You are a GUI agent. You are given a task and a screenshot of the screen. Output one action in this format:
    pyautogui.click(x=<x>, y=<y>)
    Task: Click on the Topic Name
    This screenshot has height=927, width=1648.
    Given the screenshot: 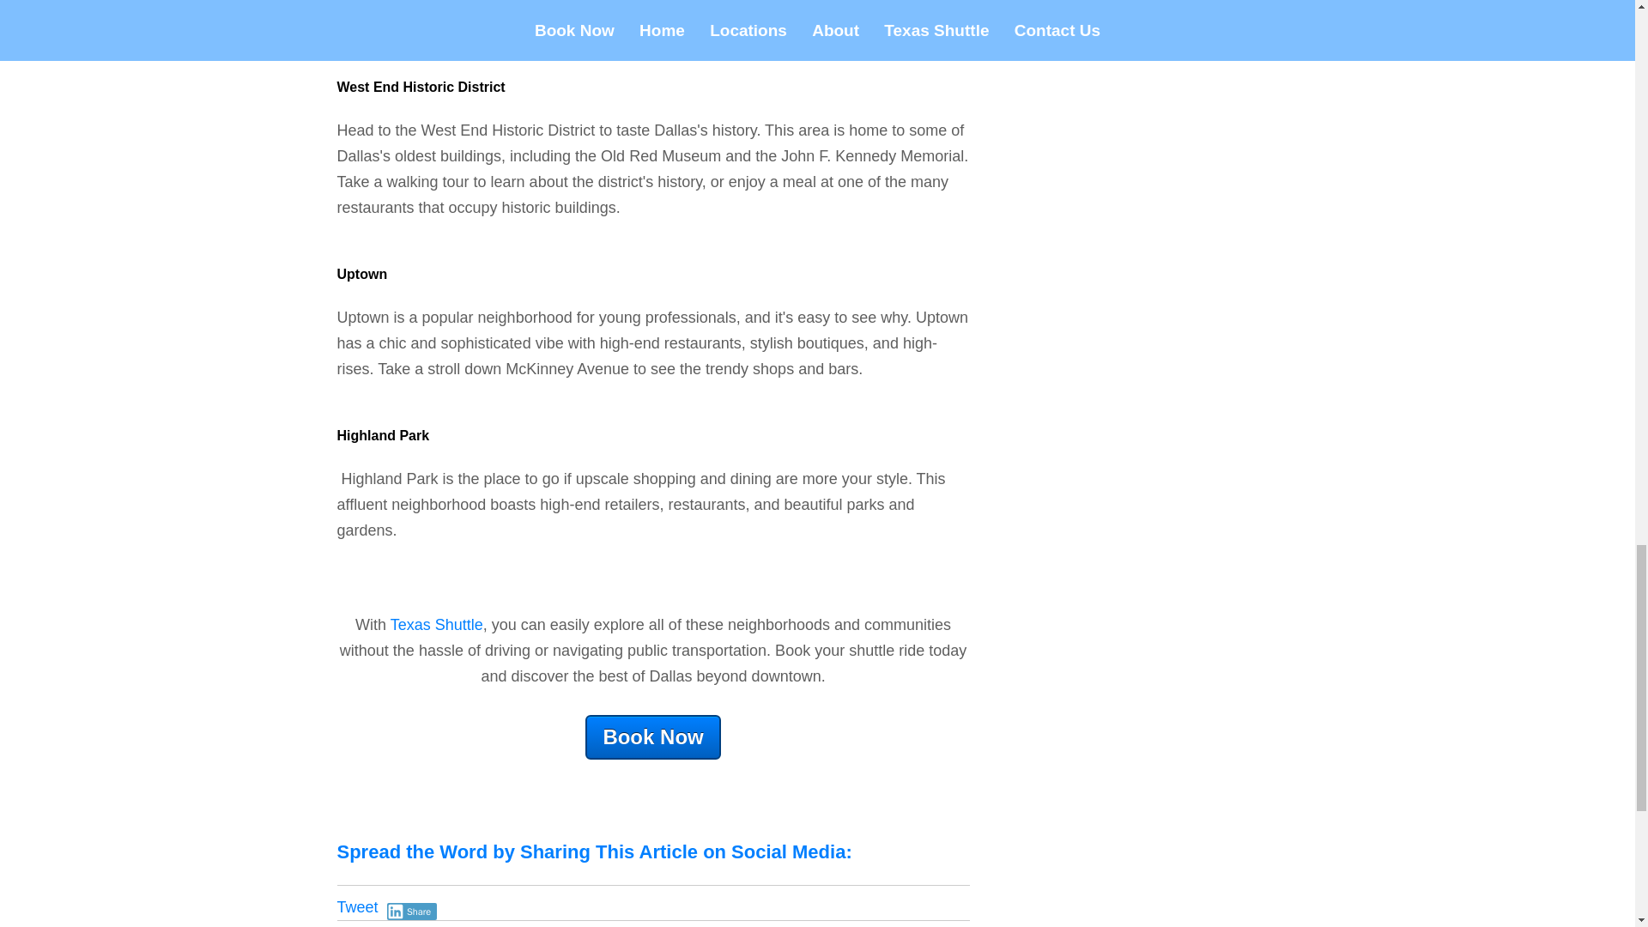 What is the action you would take?
    pyautogui.click(x=589, y=925)
    